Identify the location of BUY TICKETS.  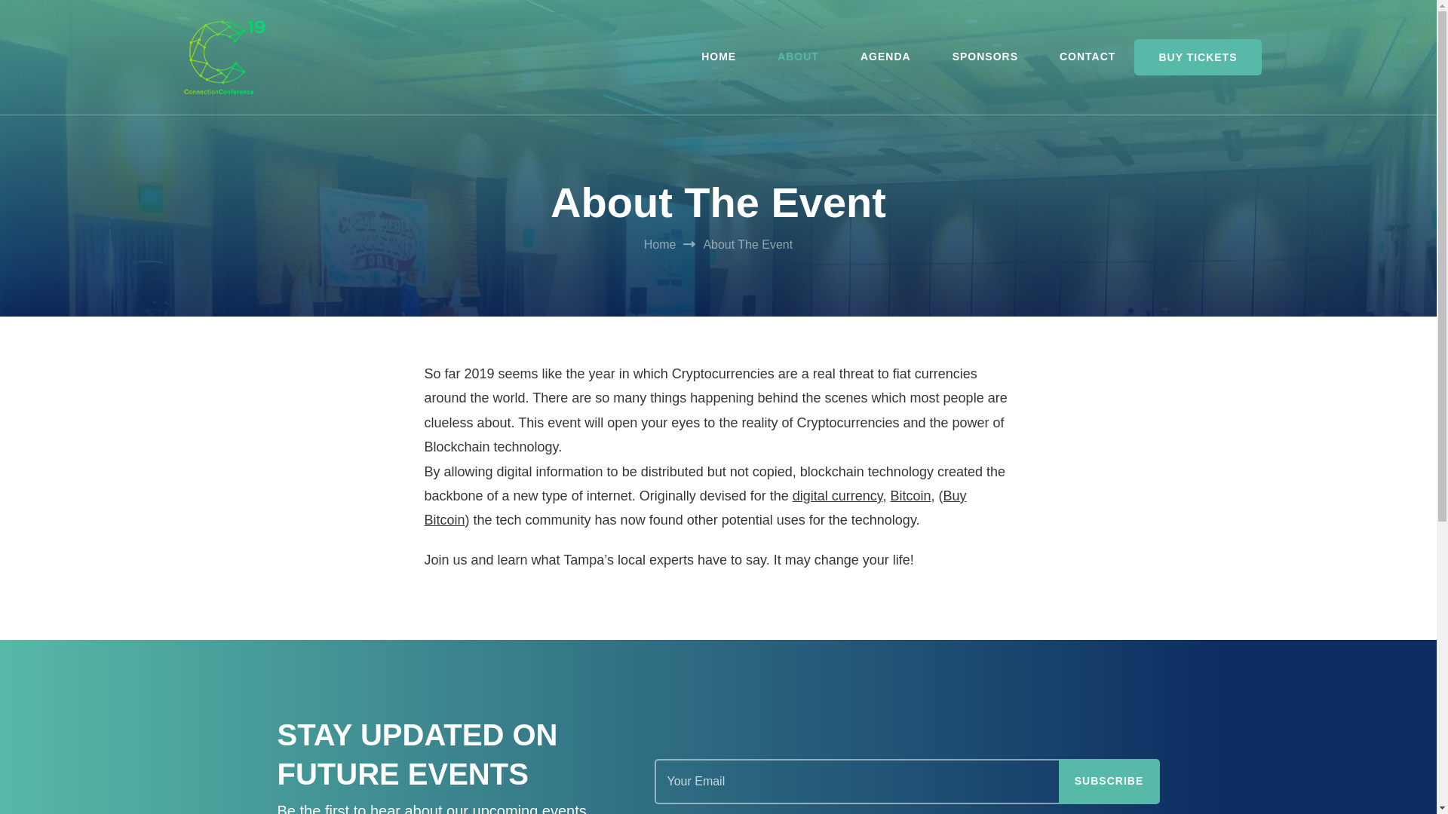
(1198, 57).